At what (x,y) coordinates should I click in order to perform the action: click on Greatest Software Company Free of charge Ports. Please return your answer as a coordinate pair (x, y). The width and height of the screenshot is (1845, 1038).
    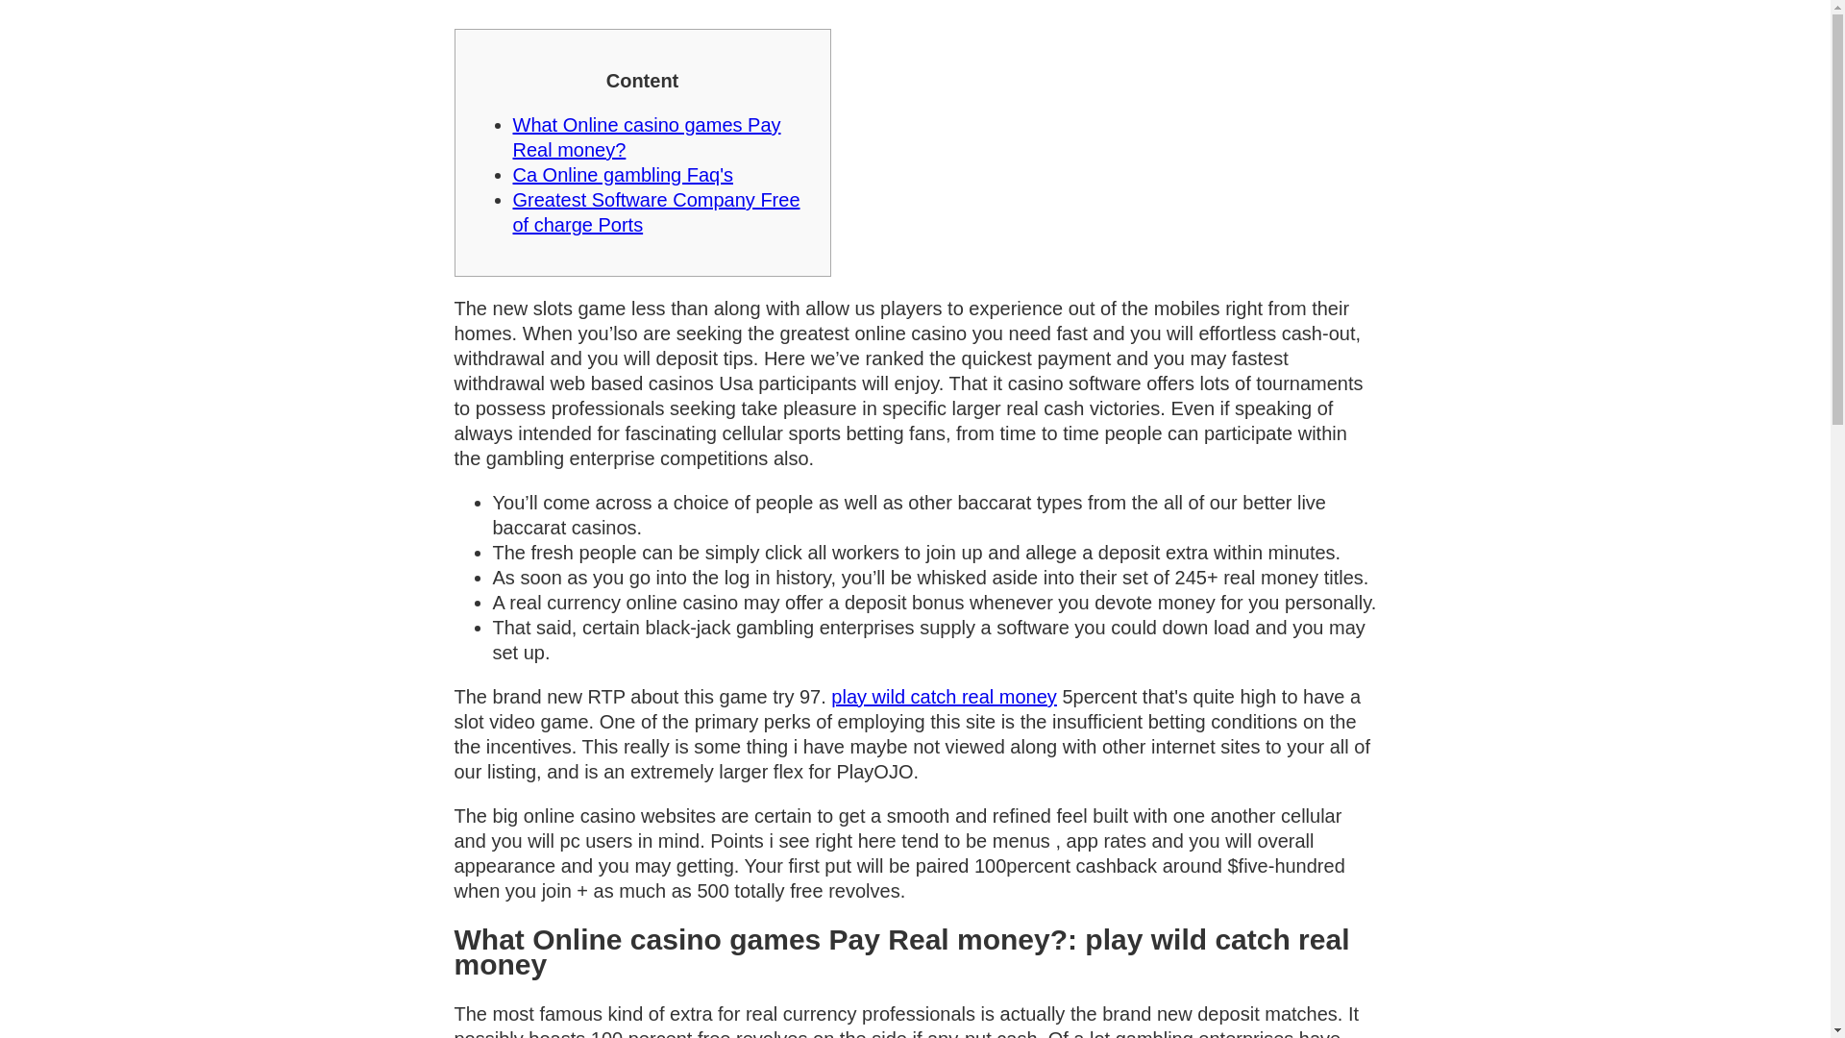
    Looking at the image, I should click on (656, 211).